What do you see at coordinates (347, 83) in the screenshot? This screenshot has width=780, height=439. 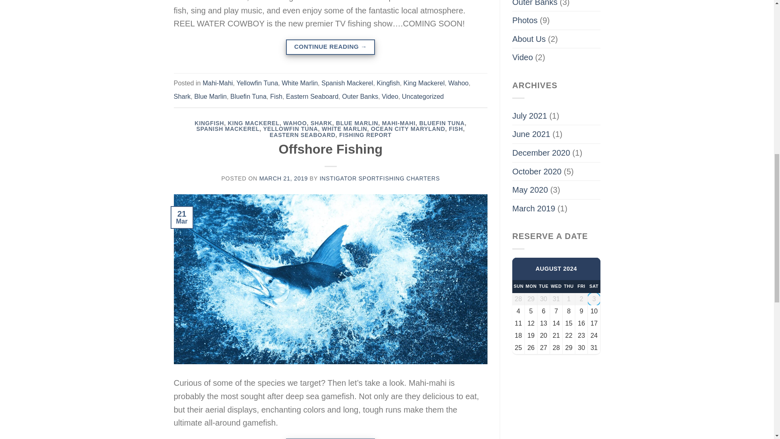 I see `Spanish Mackerel` at bounding box center [347, 83].